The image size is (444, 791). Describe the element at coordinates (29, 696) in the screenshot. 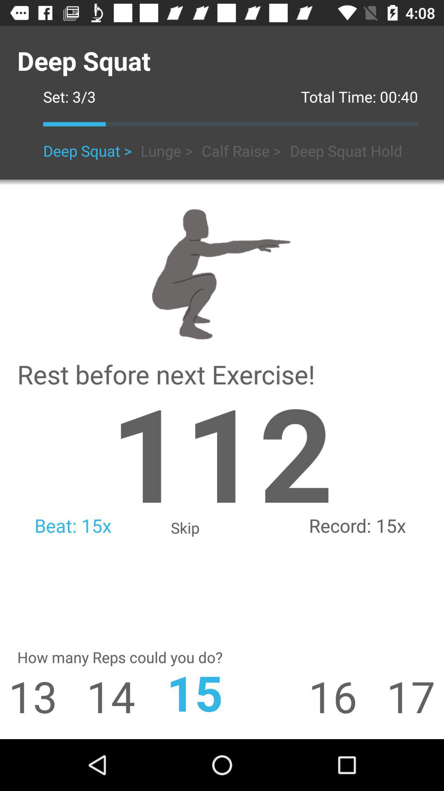

I see `flip until the 13 item` at that location.